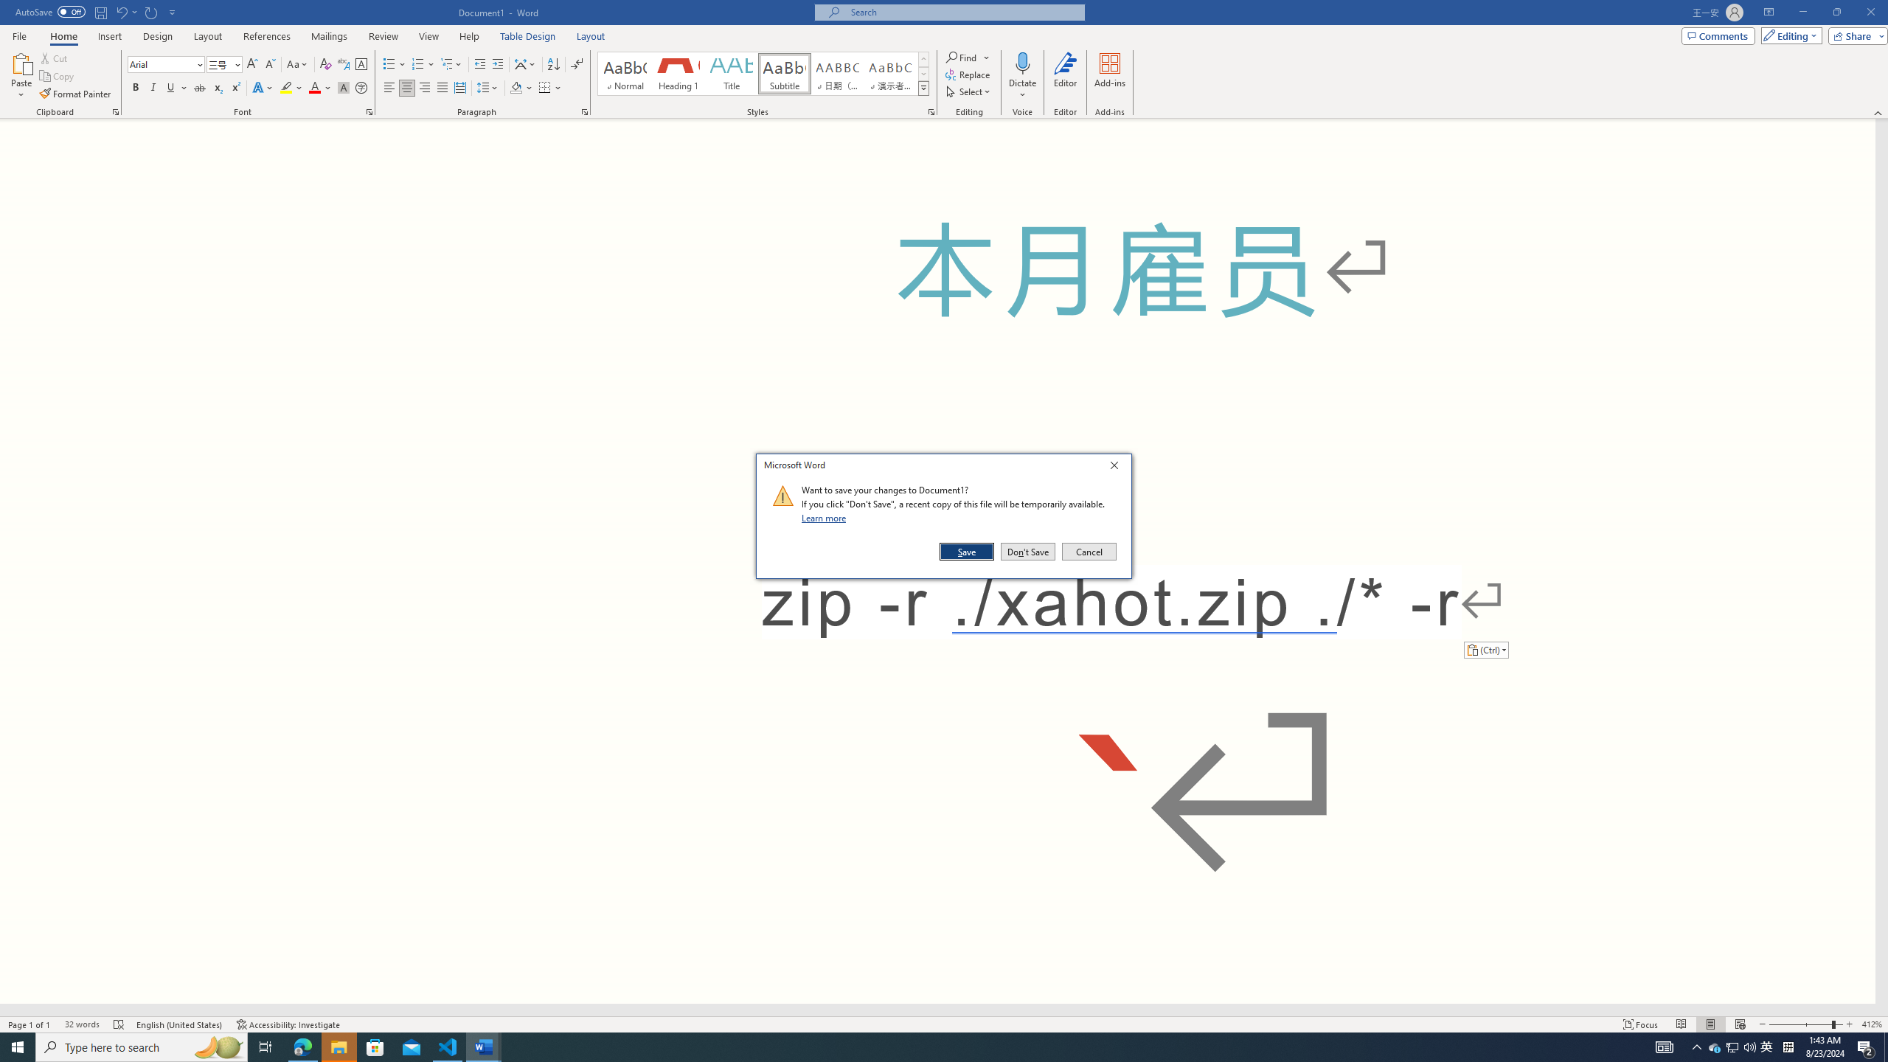 This screenshot has width=1888, height=1062. What do you see at coordinates (339, 1047) in the screenshot?
I see `File Explorer - 1 running window` at bounding box center [339, 1047].